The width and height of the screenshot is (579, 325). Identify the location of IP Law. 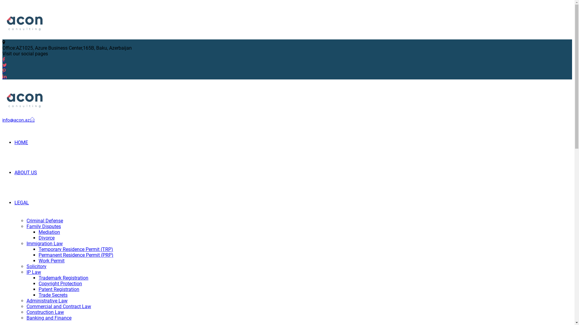
(34, 272).